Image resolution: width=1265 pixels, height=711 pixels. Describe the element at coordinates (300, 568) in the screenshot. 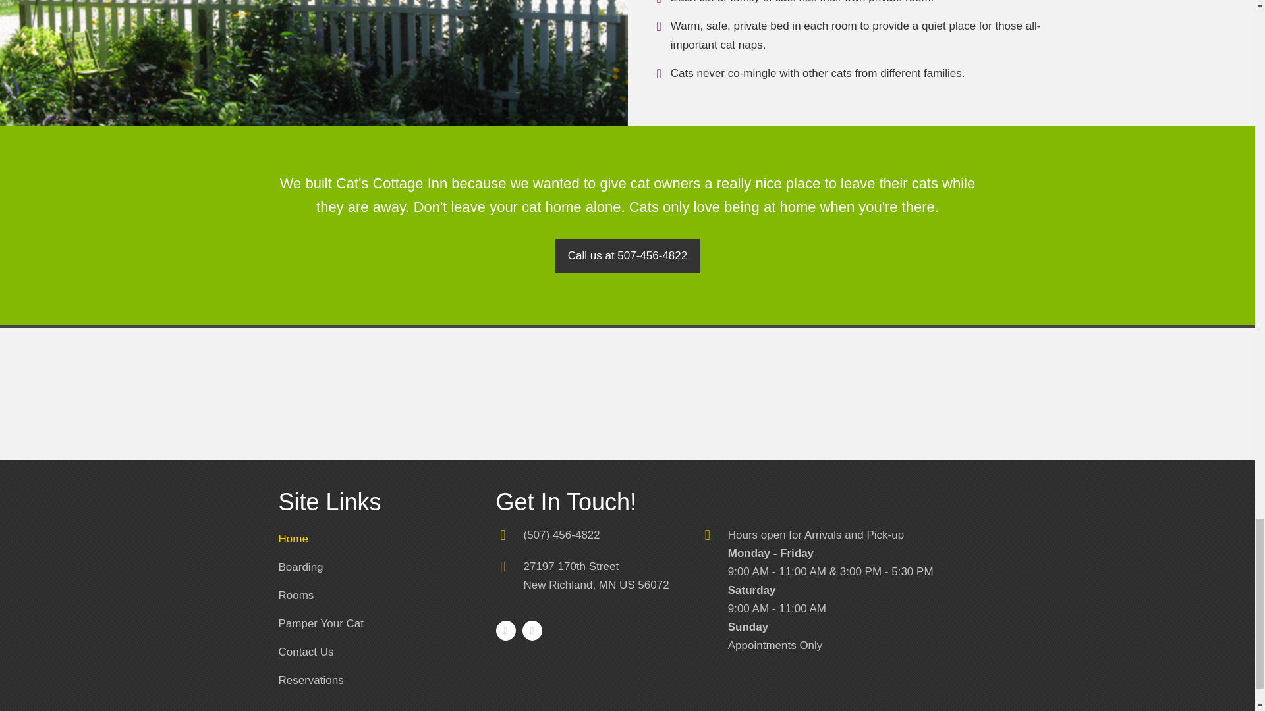

I see `Home` at that location.